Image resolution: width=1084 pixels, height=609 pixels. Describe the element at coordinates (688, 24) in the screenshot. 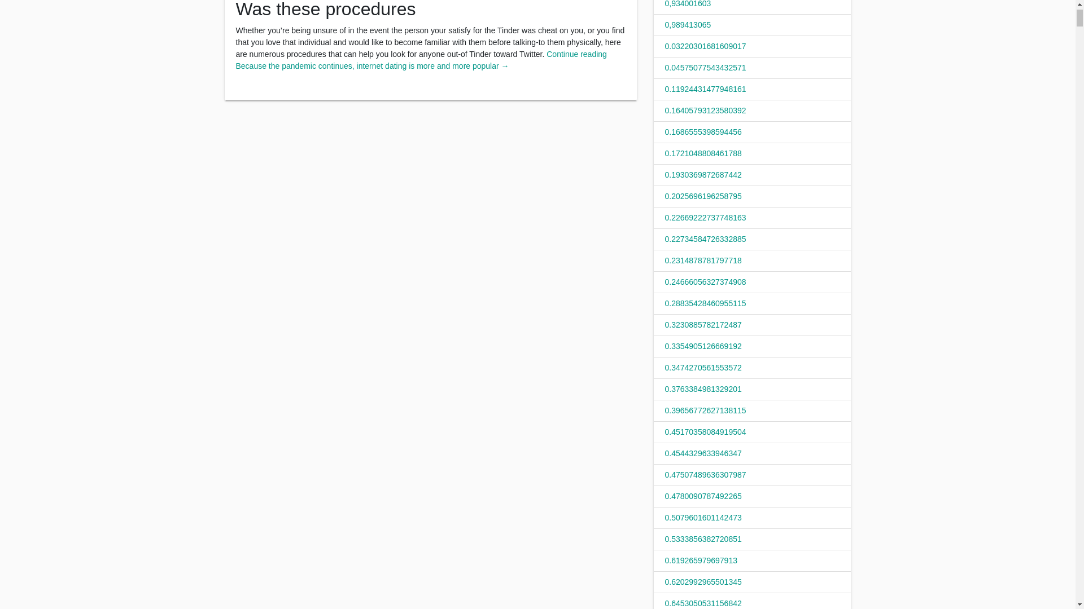

I see `0,989413065` at that location.